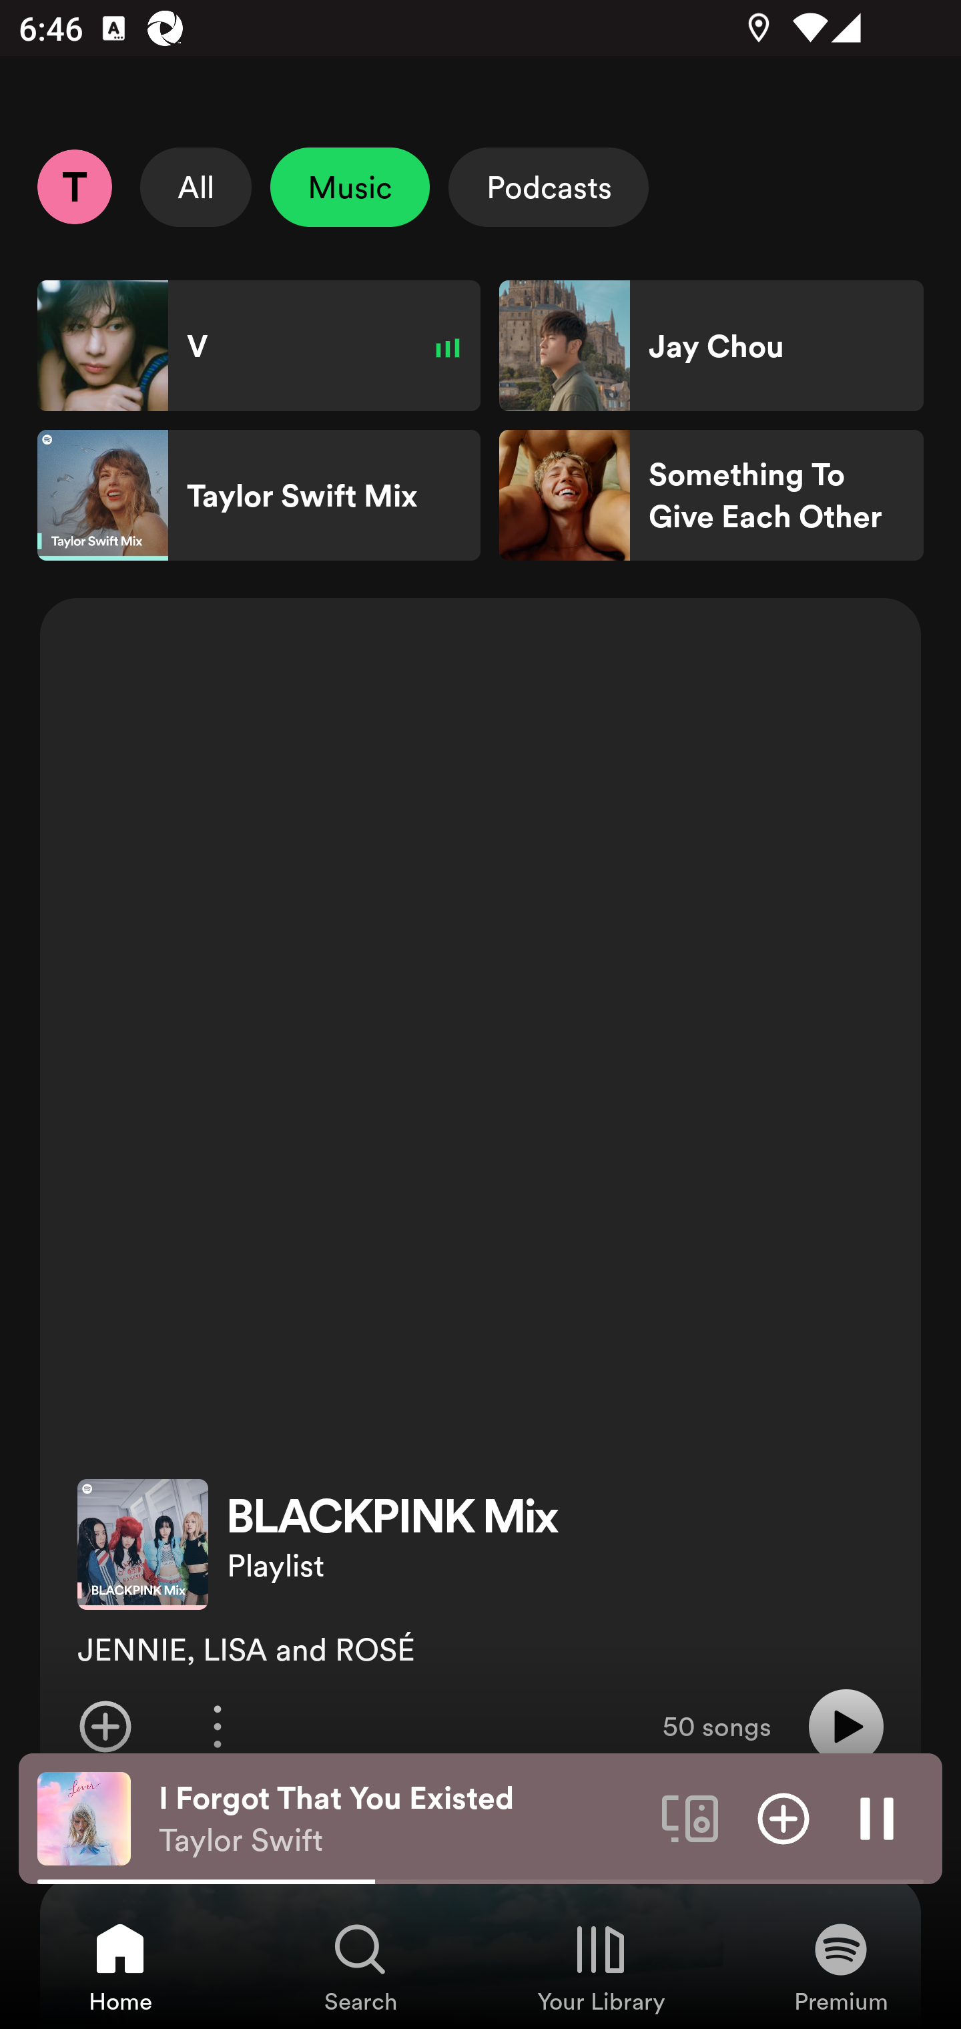 The width and height of the screenshot is (961, 2029). Describe the element at coordinates (877, 1817) in the screenshot. I see `Pause` at that location.